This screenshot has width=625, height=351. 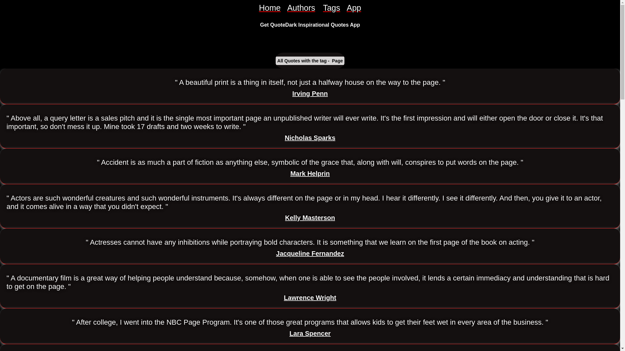 What do you see at coordinates (331, 8) in the screenshot?
I see `Tags` at bounding box center [331, 8].